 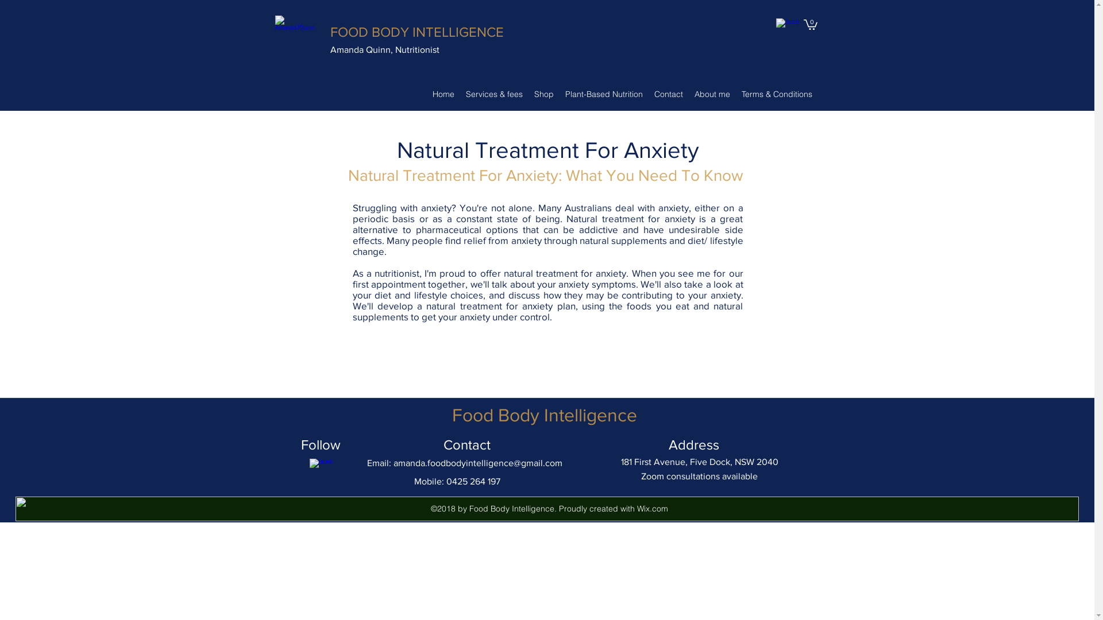 I want to click on Contact, so click(x=668, y=94).